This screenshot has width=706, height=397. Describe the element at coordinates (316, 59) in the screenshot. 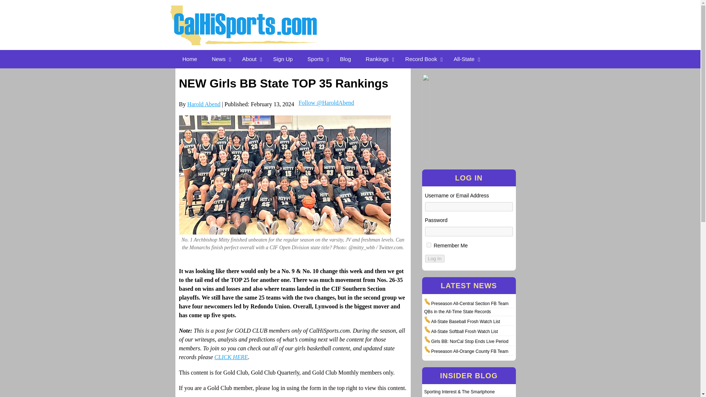

I see `Sports` at that location.